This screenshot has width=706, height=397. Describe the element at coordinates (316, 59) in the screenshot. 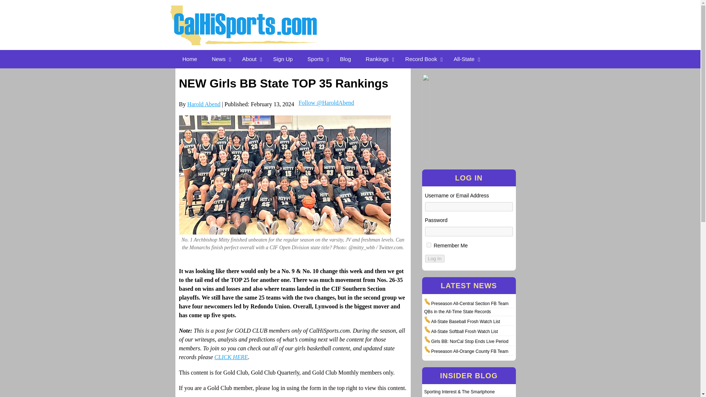

I see `Sports` at that location.